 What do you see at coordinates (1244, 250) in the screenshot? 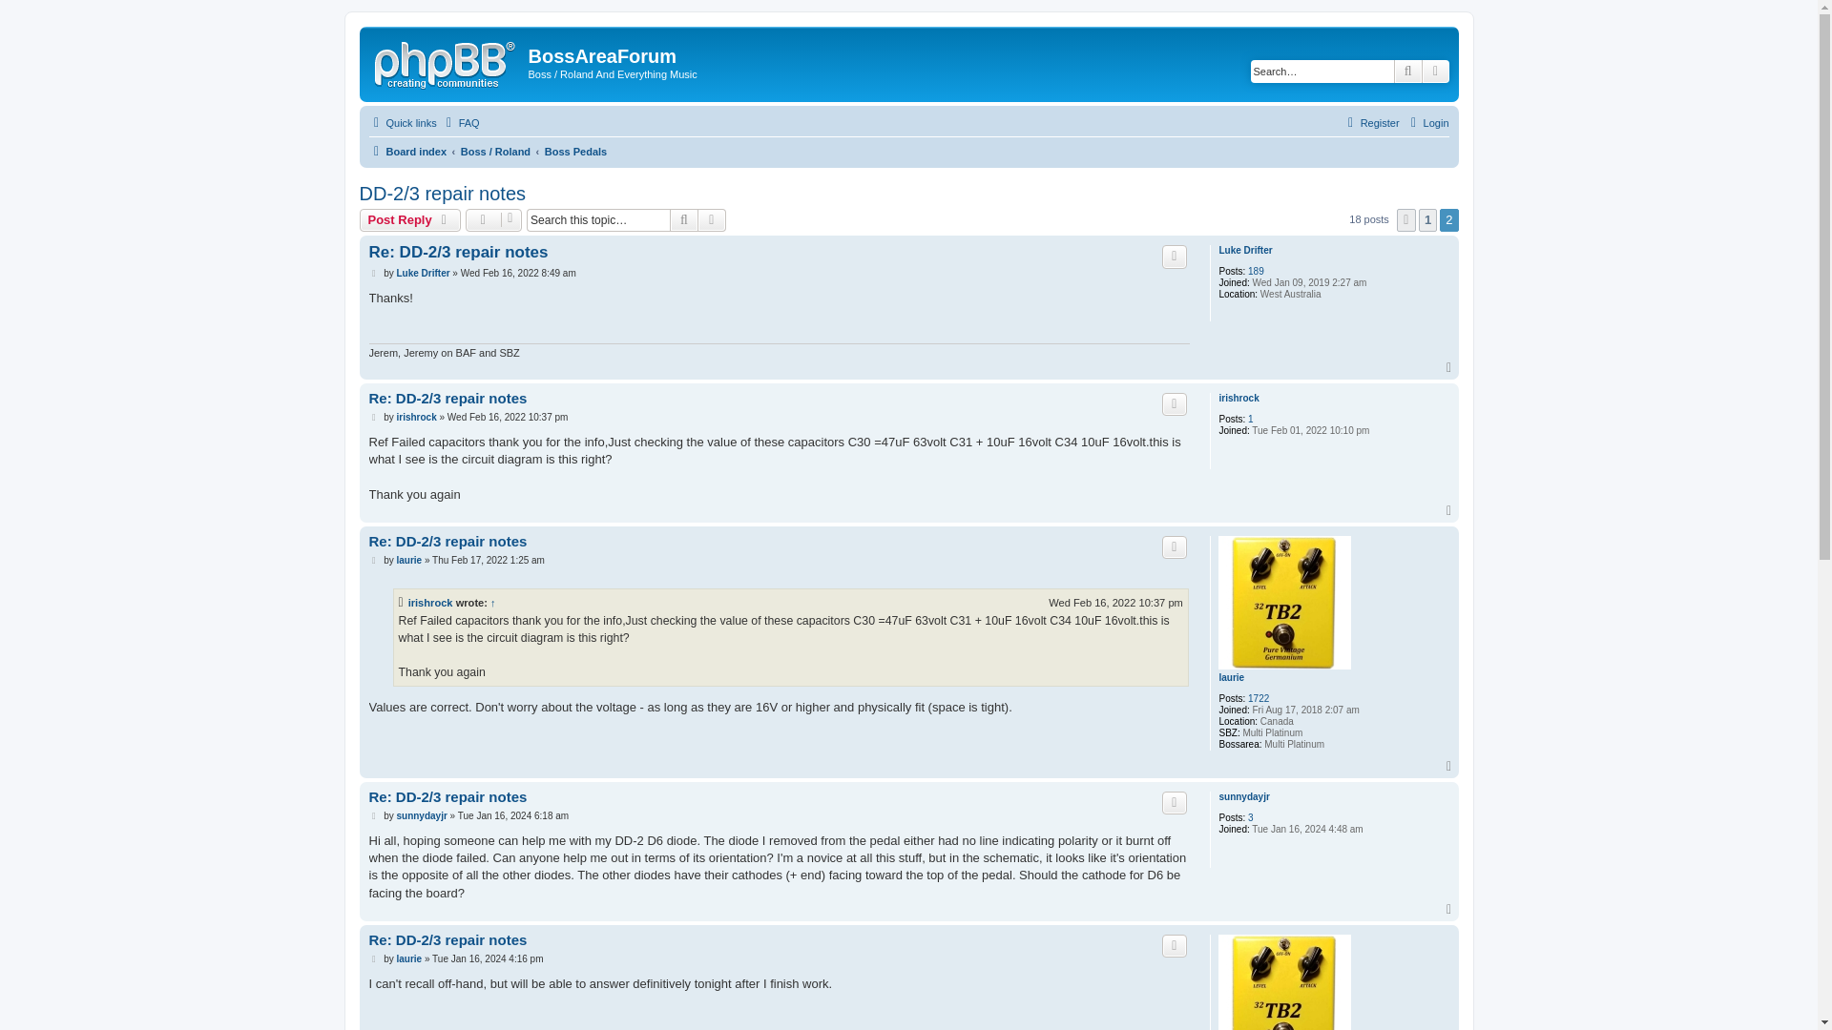
I see `Luke Drifter` at bounding box center [1244, 250].